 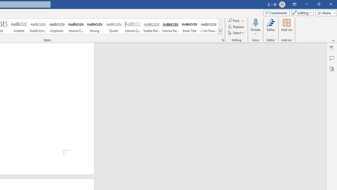 What do you see at coordinates (133, 26) in the screenshot?
I see `Intense Quote` at bounding box center [133, 26].